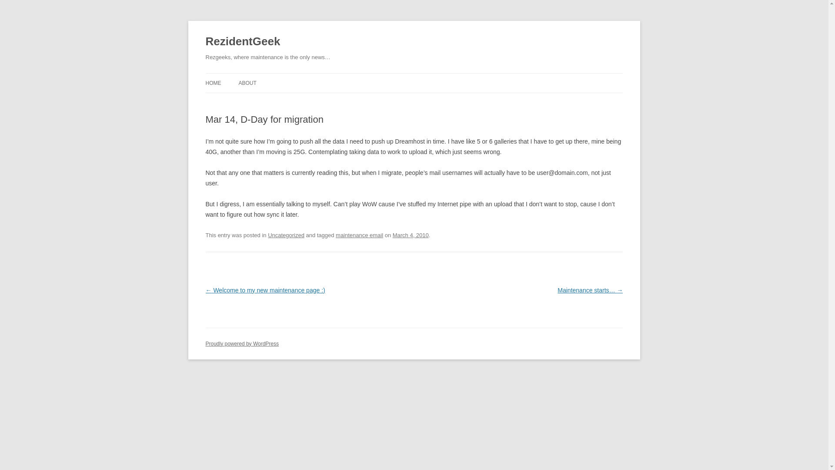 The width and height of the screenshot is (835, 470). Describe the element at coordinates (286, 235) in the screenshot. I see `Uncategorized` at that location.